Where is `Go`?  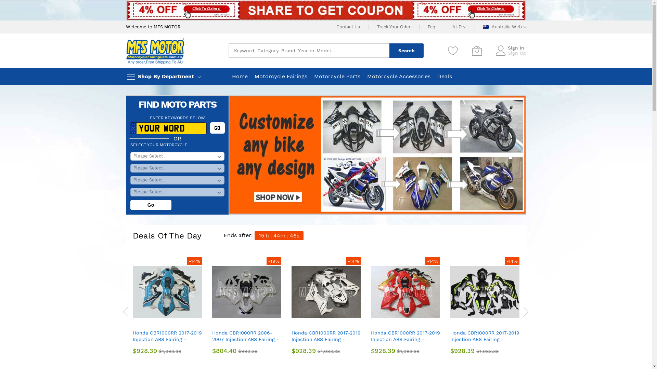 Go is located at coordinates (151, 205).